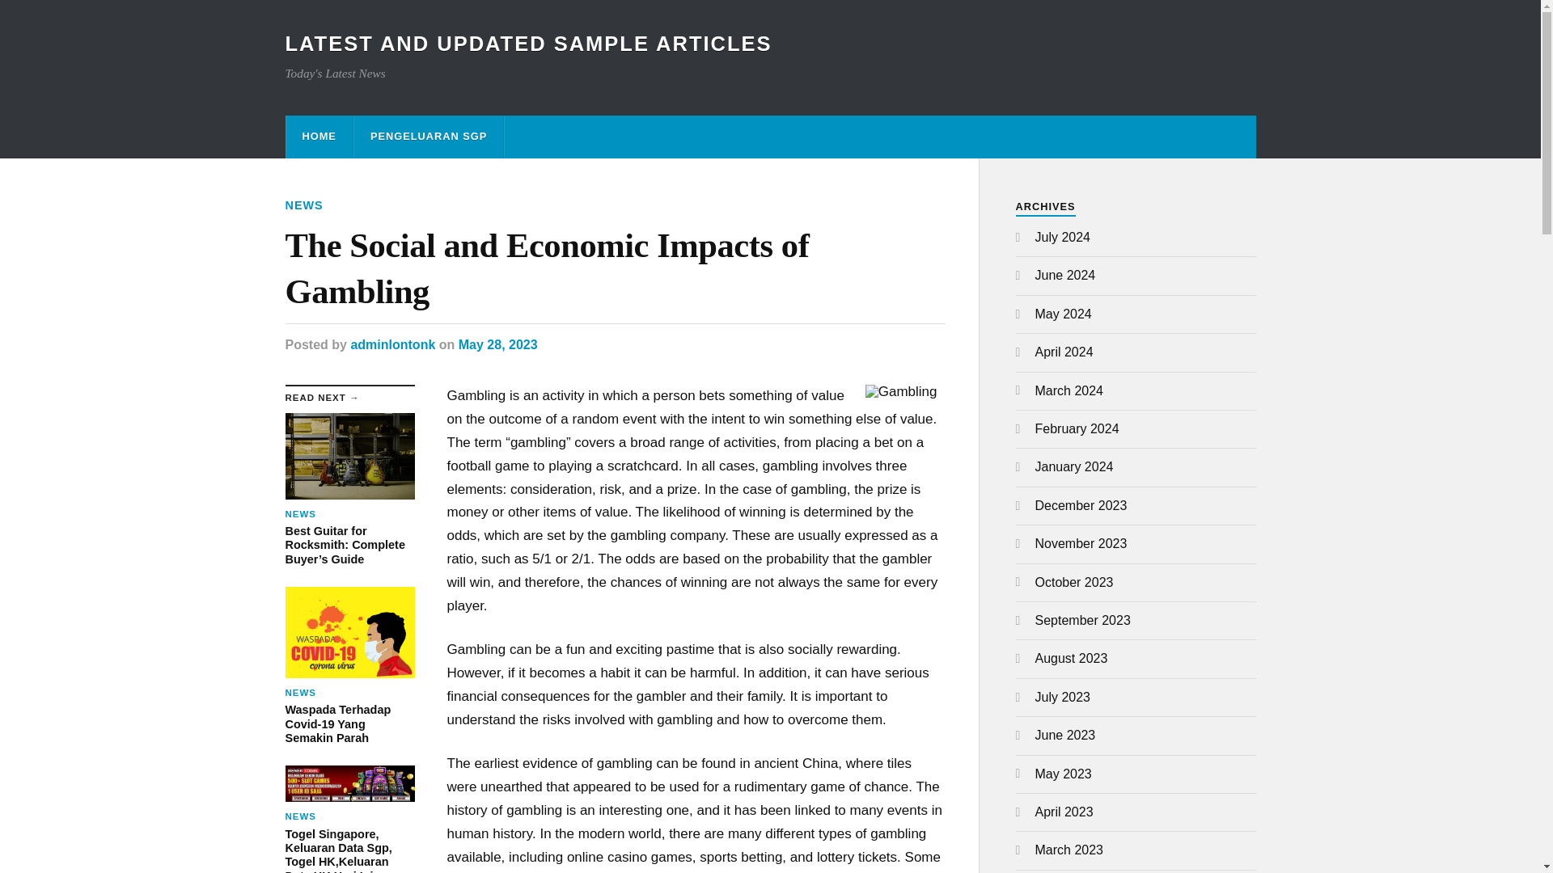  Describe the element at coordinates (1064, 812) in the screenshot. I see `April 2023` at that location.